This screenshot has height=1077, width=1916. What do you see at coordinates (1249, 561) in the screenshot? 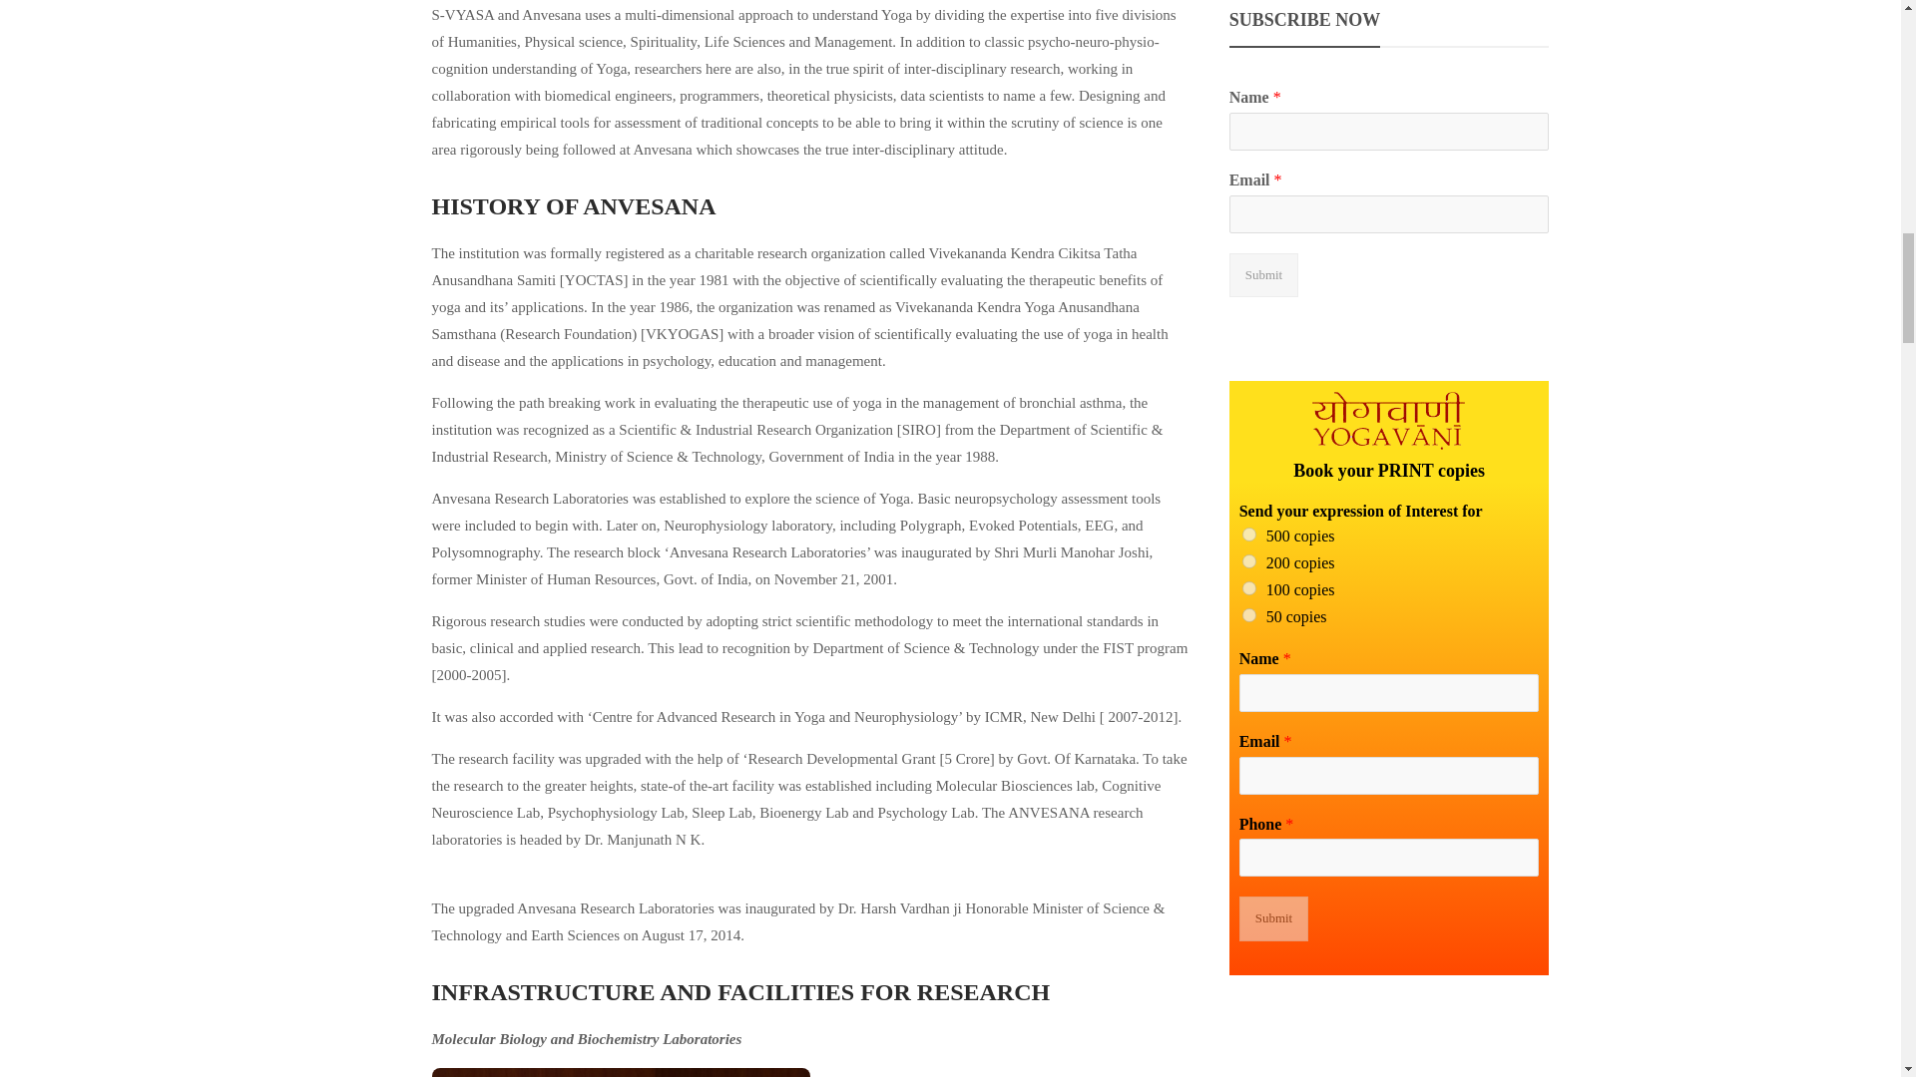
I see `2` at bounding box center [1249, 561].